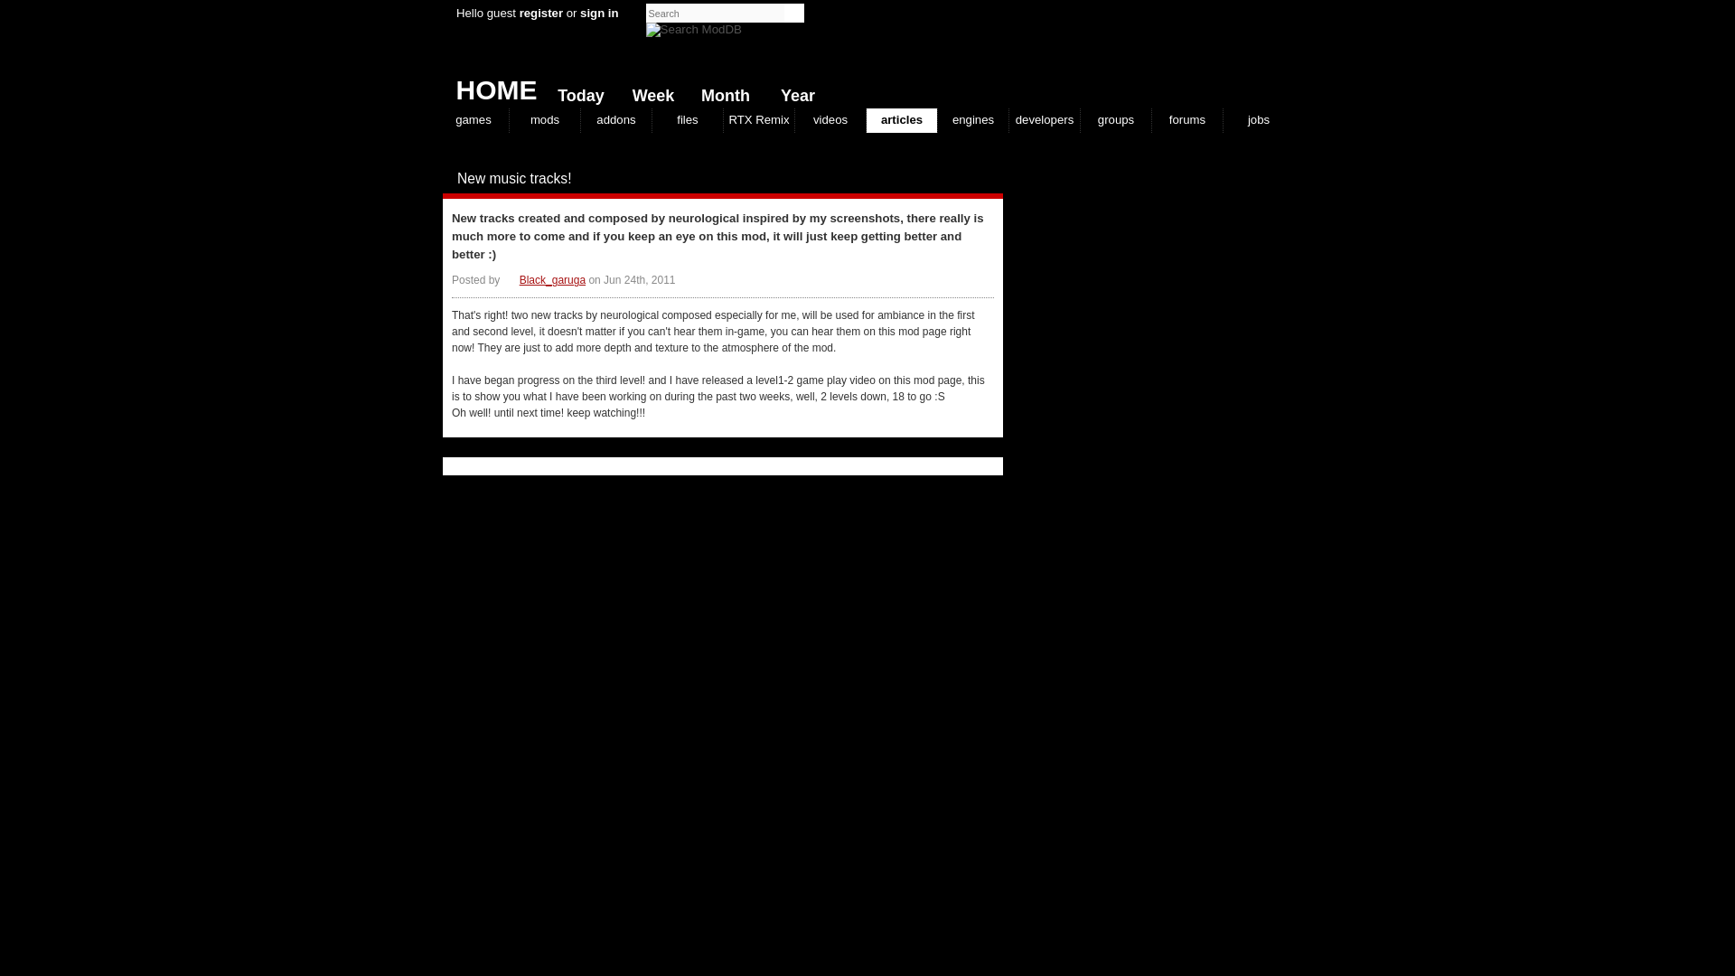 This screenshot has width=1735, height=976. Describe the element at coordinates (958, 179) in the screenshot. I see `Post news` at that location.